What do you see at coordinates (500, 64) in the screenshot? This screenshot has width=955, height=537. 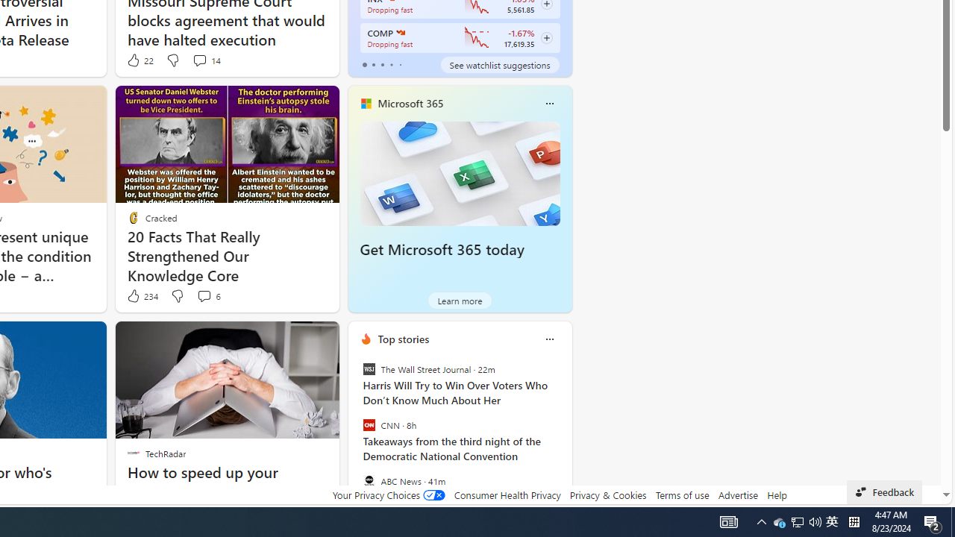 I see `See watchlist suggestions` at bounding box center [500, 64].